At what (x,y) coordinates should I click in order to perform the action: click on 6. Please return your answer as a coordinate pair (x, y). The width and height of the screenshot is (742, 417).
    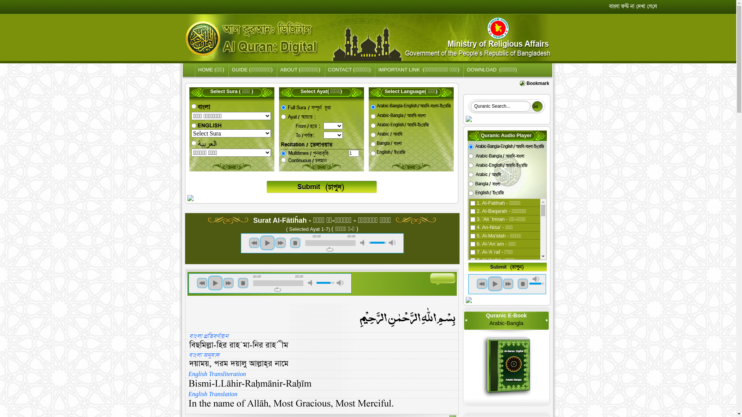
    Looking at the image, I should click on (471, 193).